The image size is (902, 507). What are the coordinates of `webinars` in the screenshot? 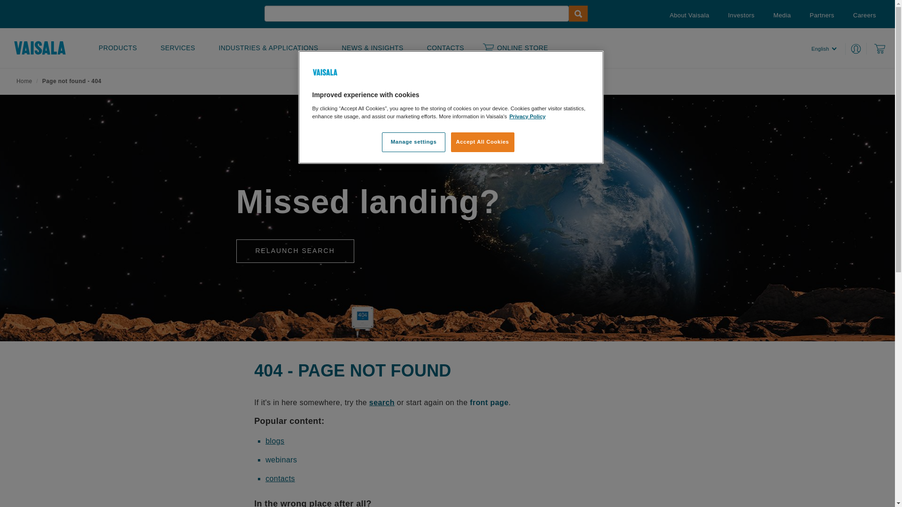 It's located at (281, 460).